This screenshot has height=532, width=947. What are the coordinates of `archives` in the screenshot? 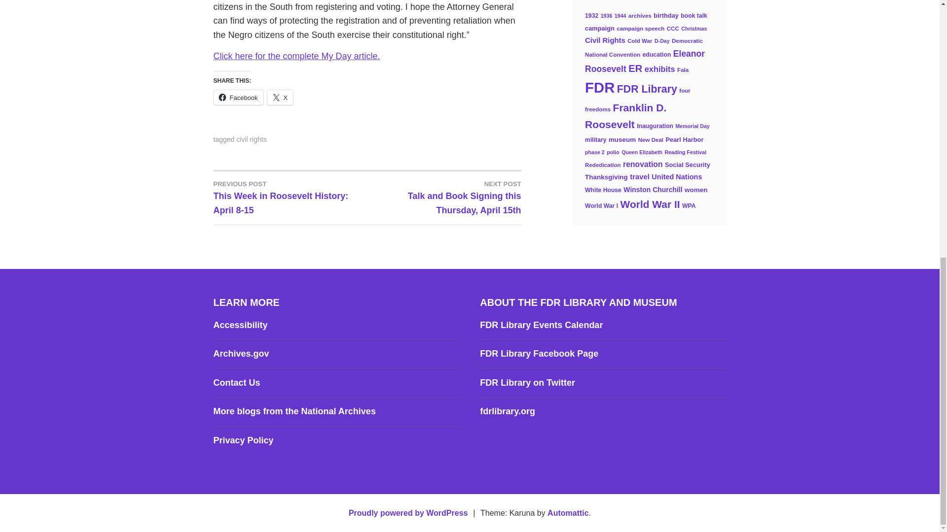 It's located at (640, 15).